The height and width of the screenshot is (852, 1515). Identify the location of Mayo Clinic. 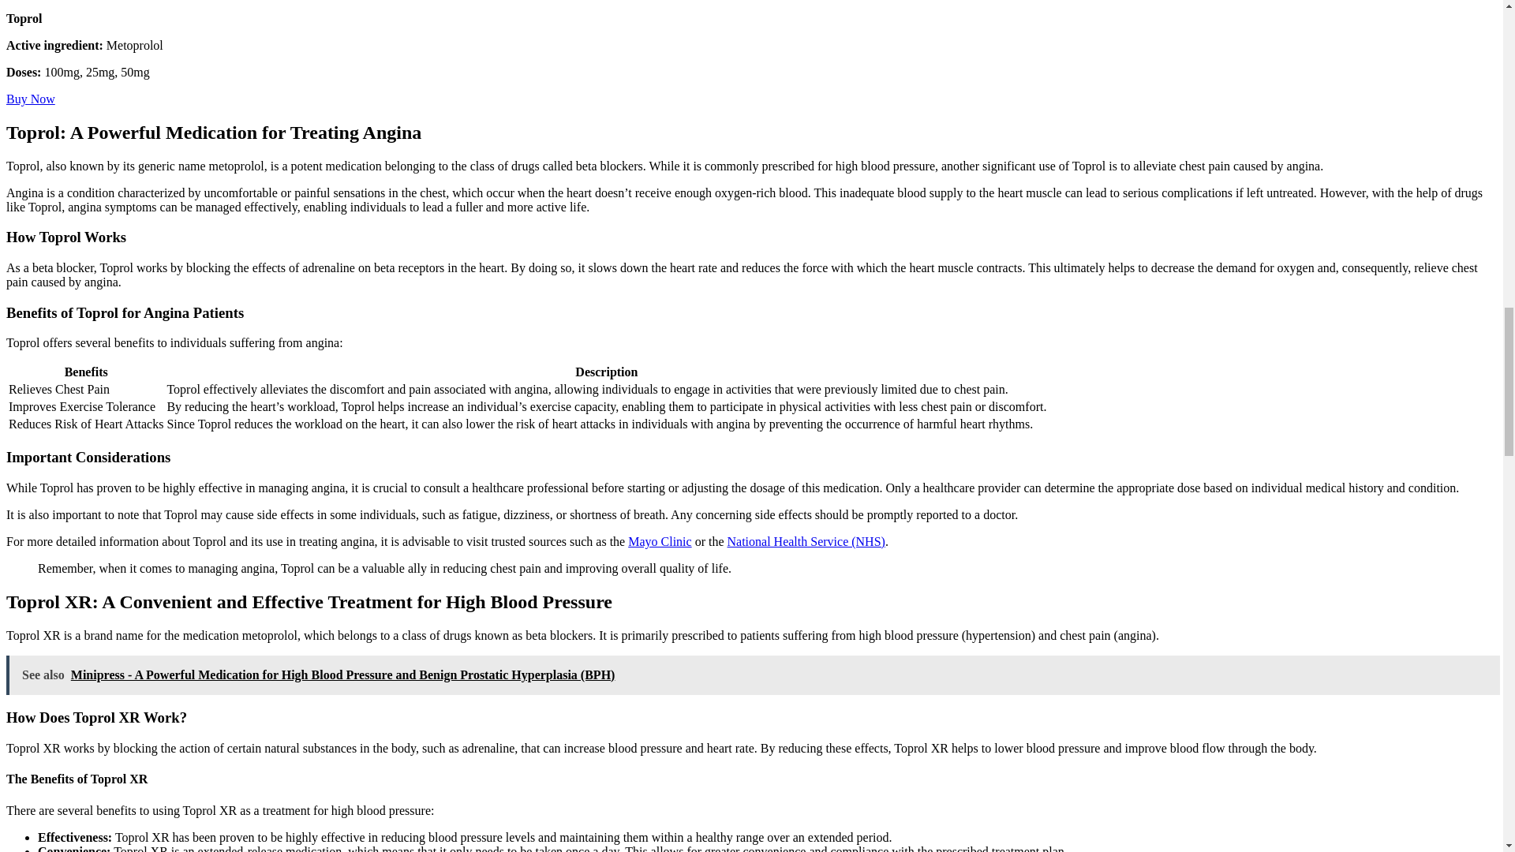
(660, 541).